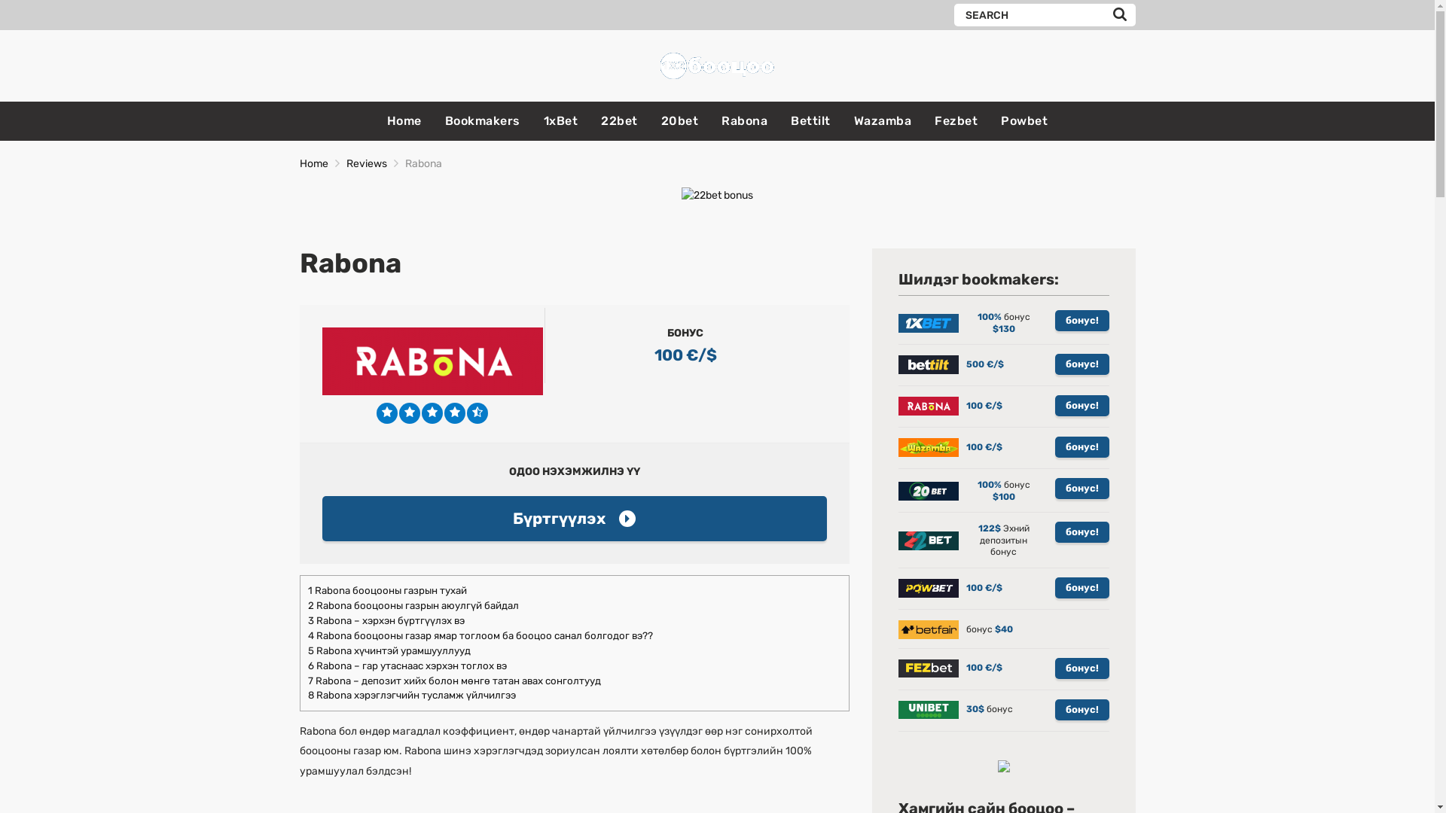 The height and width of the screenshot is (813, 1446). What do you see at coordinates (1024, 120) in the screenshot?
I see `Powbet` at bounding box center [1024, 120].